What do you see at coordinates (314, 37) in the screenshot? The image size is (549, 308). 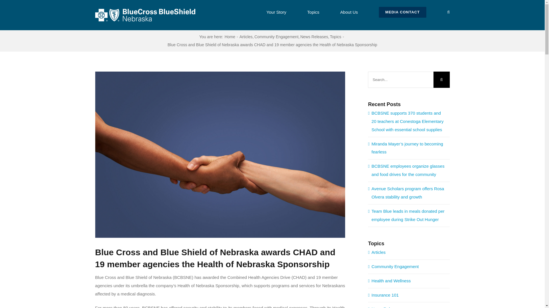 I see `News Releases` at bounding box center [314, 37].